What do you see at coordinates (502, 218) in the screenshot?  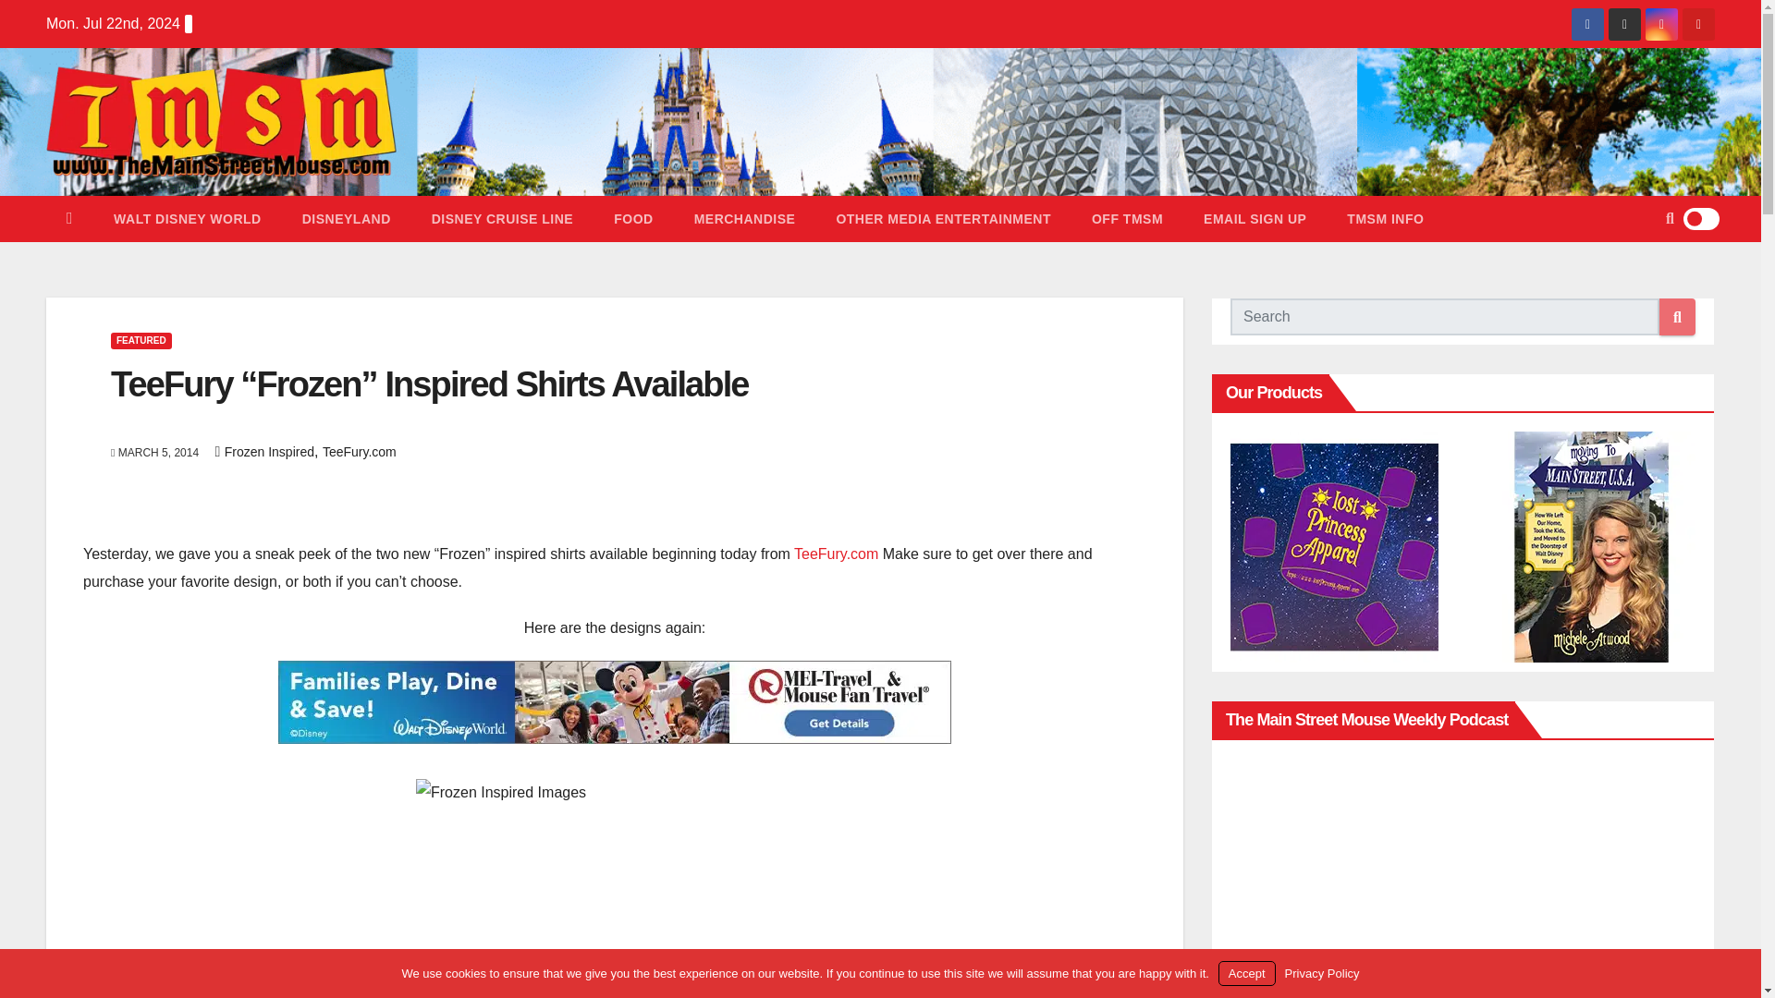 I see `DISNEY CRUISE LINE` at bounding box center [502, 218].